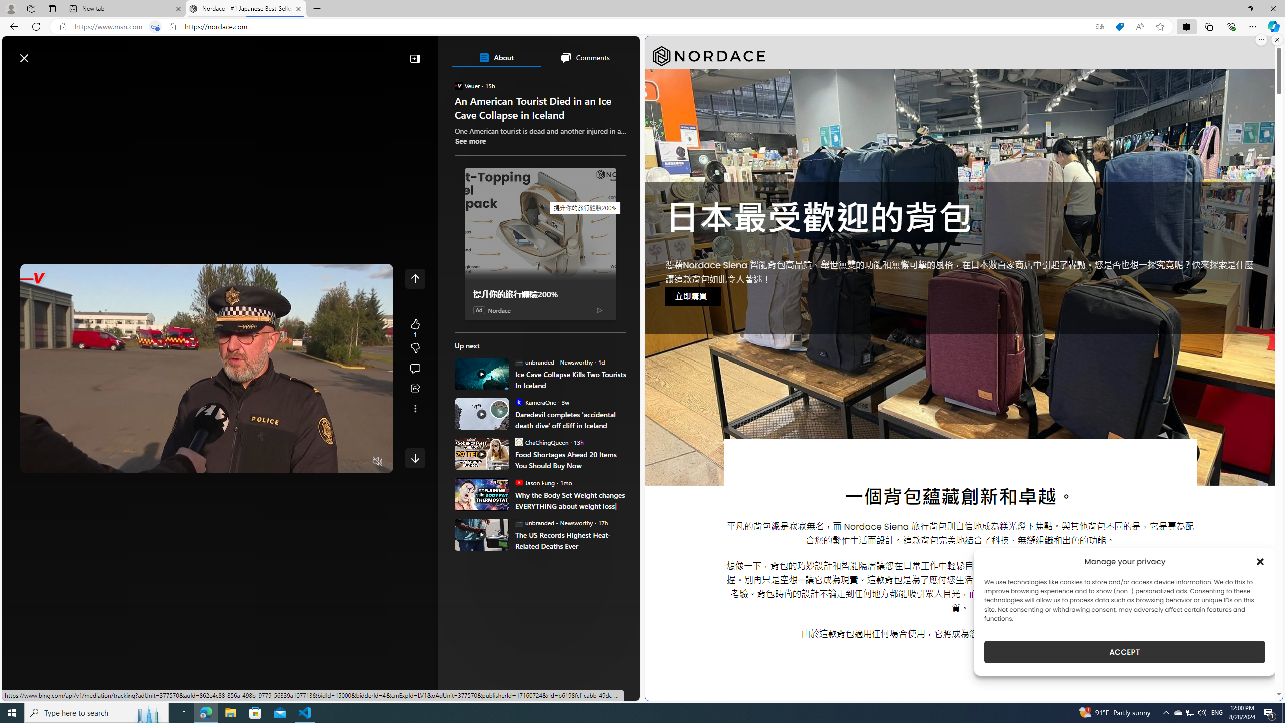 The height and width of the screenshot is (723, 1285). I want to click on Close, so click(1273, 9).